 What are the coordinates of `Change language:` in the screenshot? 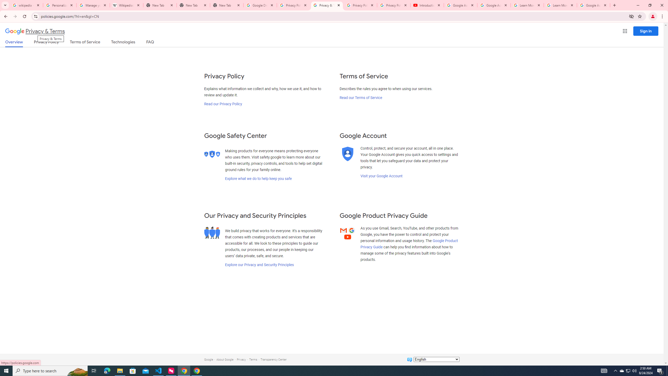 It's located at (436, 359).